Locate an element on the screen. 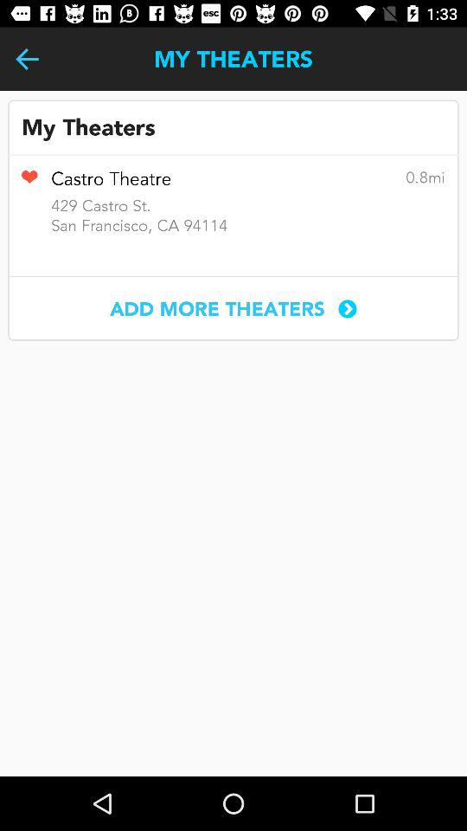 Image resolution: width=467 pixels, height=831 pixels. launch item to the left of the castro theatre is located at coordinates (29, 183).